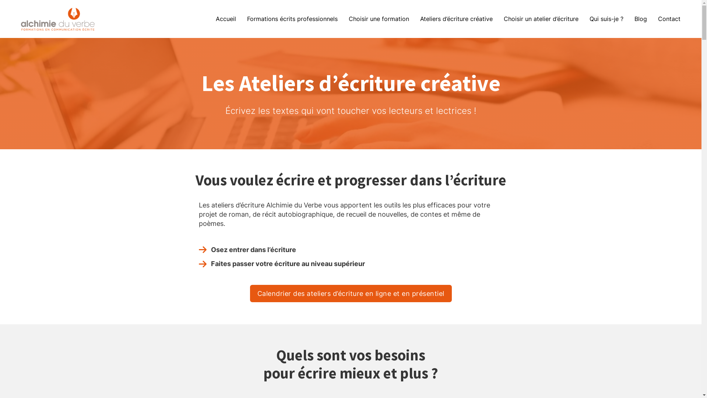 The image size is (707, 398). Describe the element at coordinates (669, 19) in the screenshot. I see `Contact` at that location.